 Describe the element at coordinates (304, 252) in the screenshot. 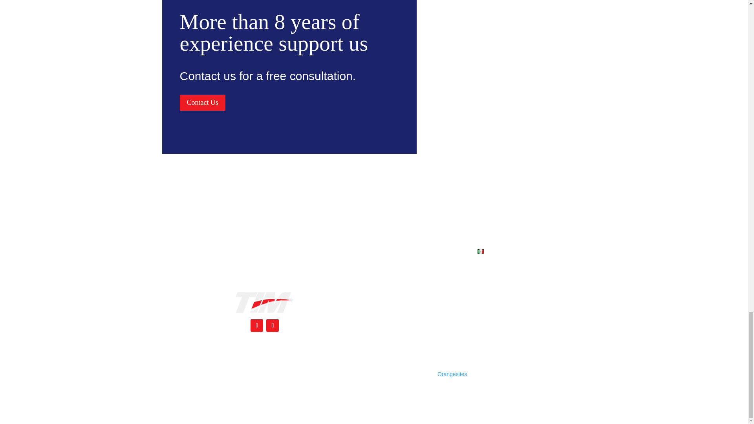

I see `About Us` at that location.